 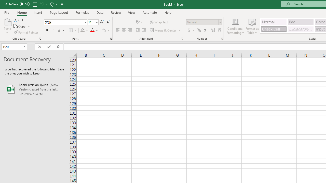 I want to click on Middle Align, so click(x=124, y=22).